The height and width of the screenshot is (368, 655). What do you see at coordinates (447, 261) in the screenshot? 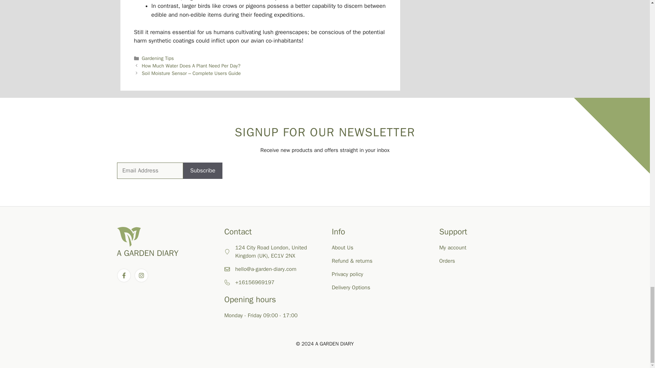
I see `Orders` at bounding box center [447, 261].